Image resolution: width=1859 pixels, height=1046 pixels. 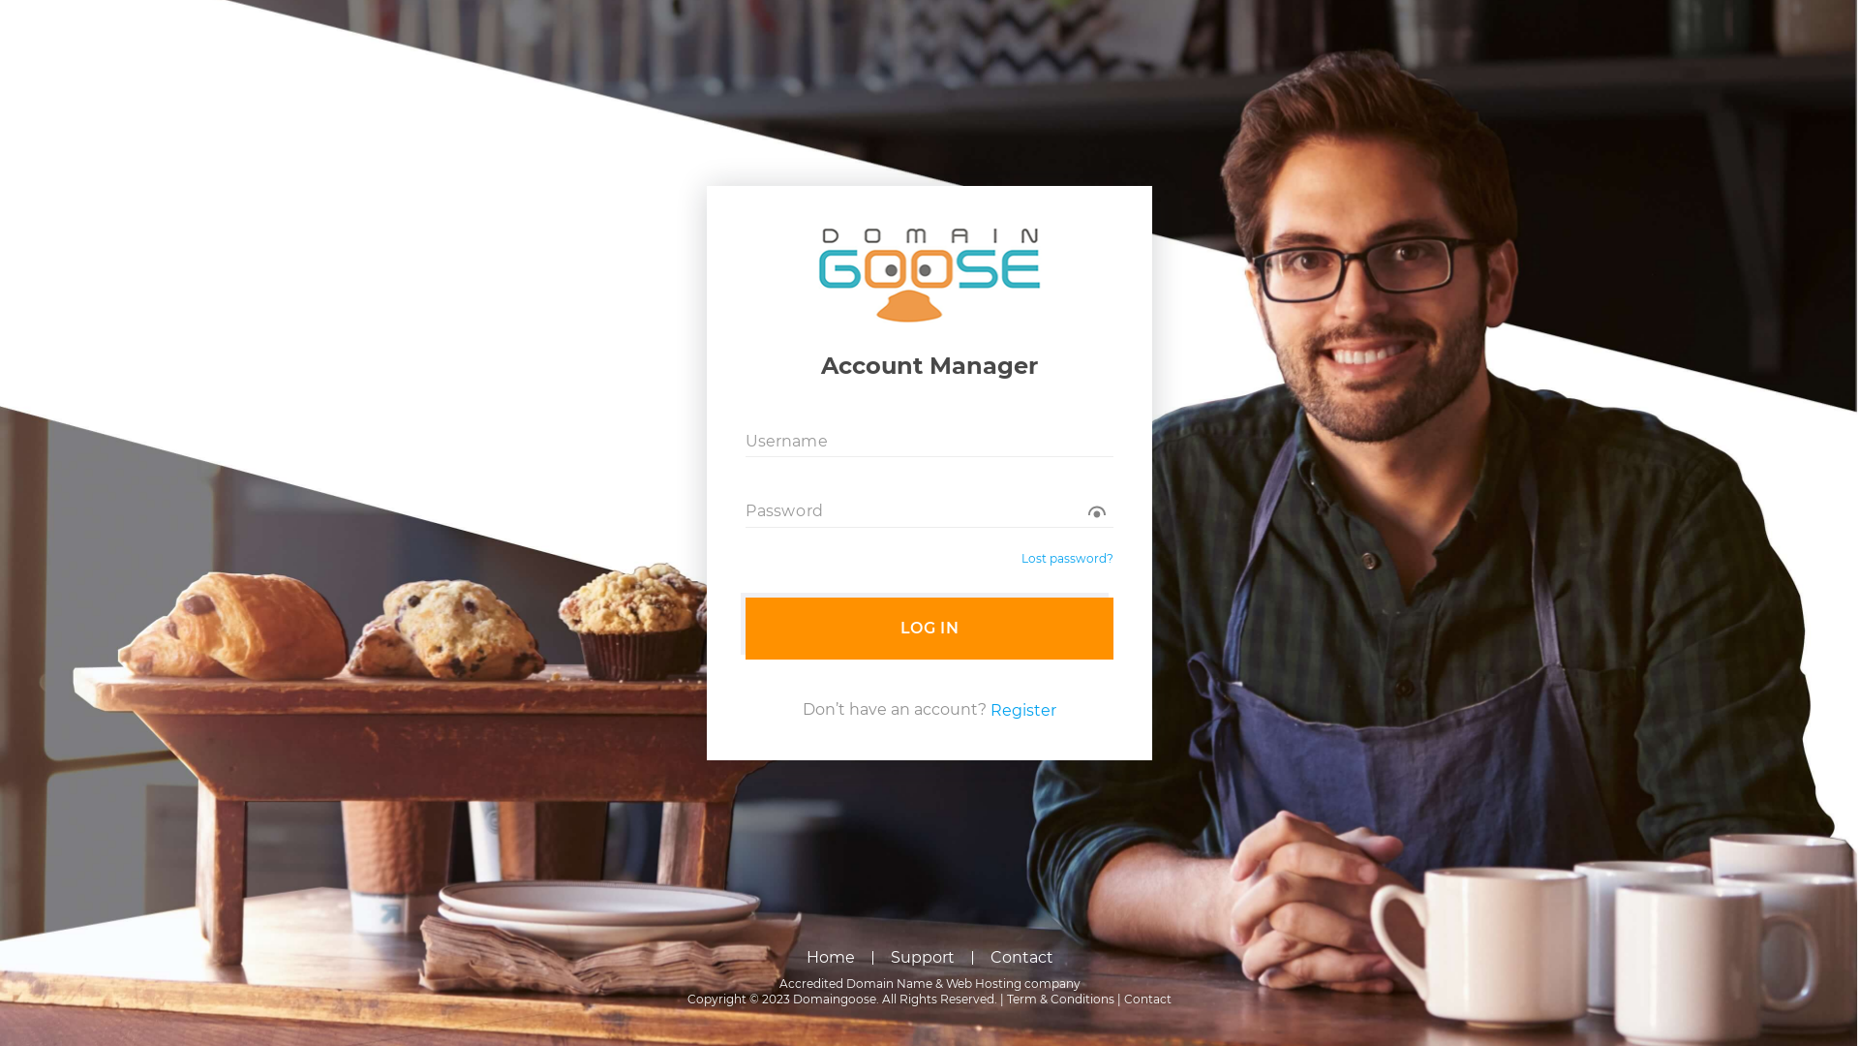 I want to click on Contact, so click(x=1148, y=1000).